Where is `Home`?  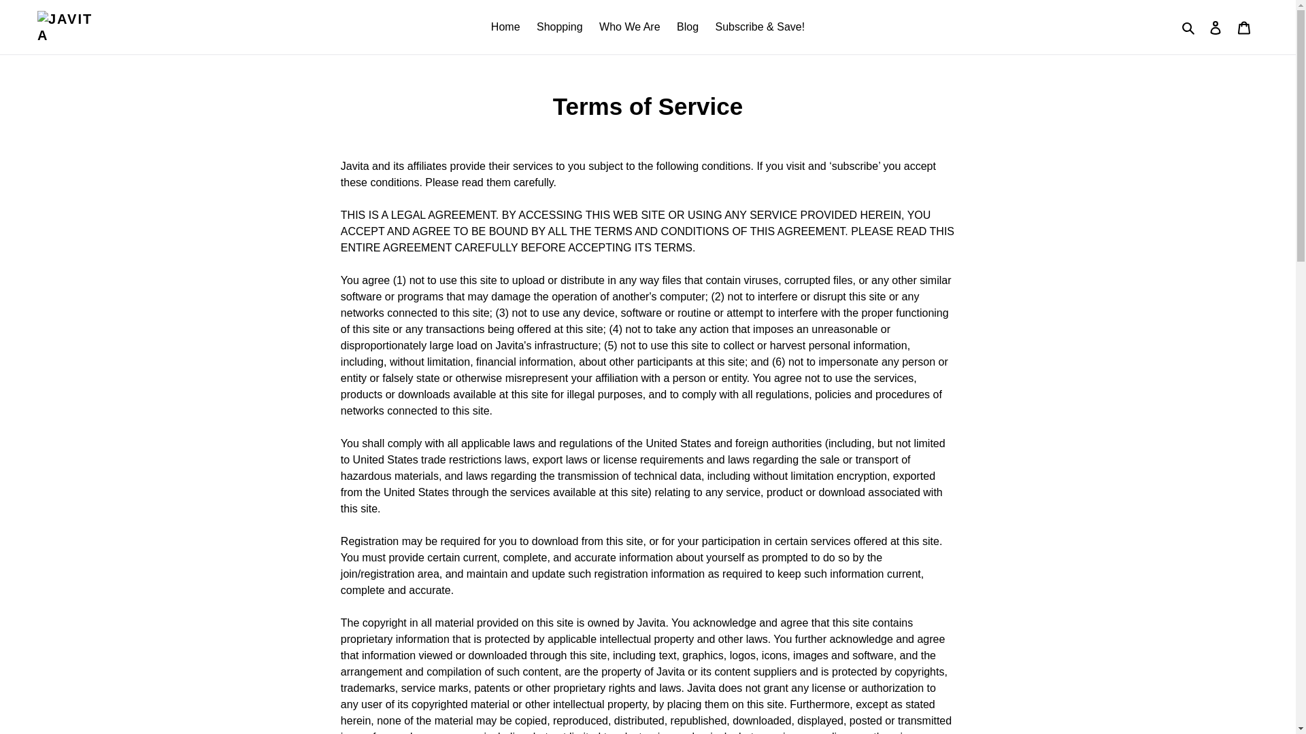 Home is located at coordinates (506, 27).